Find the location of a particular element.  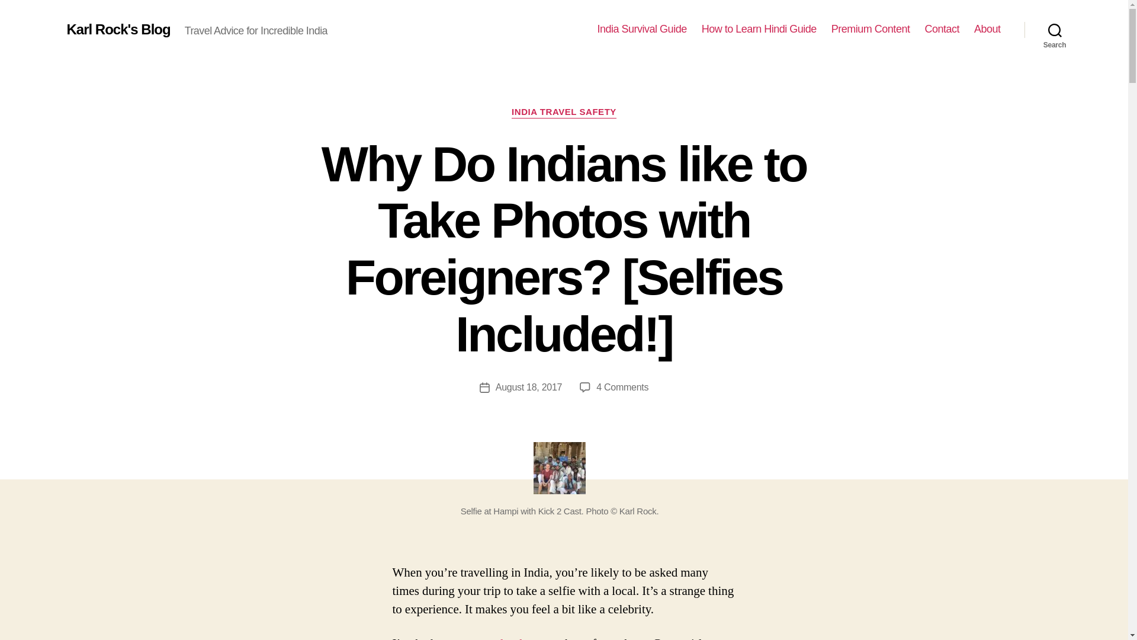

everyone under the sun is located at coordinates (494, 638).